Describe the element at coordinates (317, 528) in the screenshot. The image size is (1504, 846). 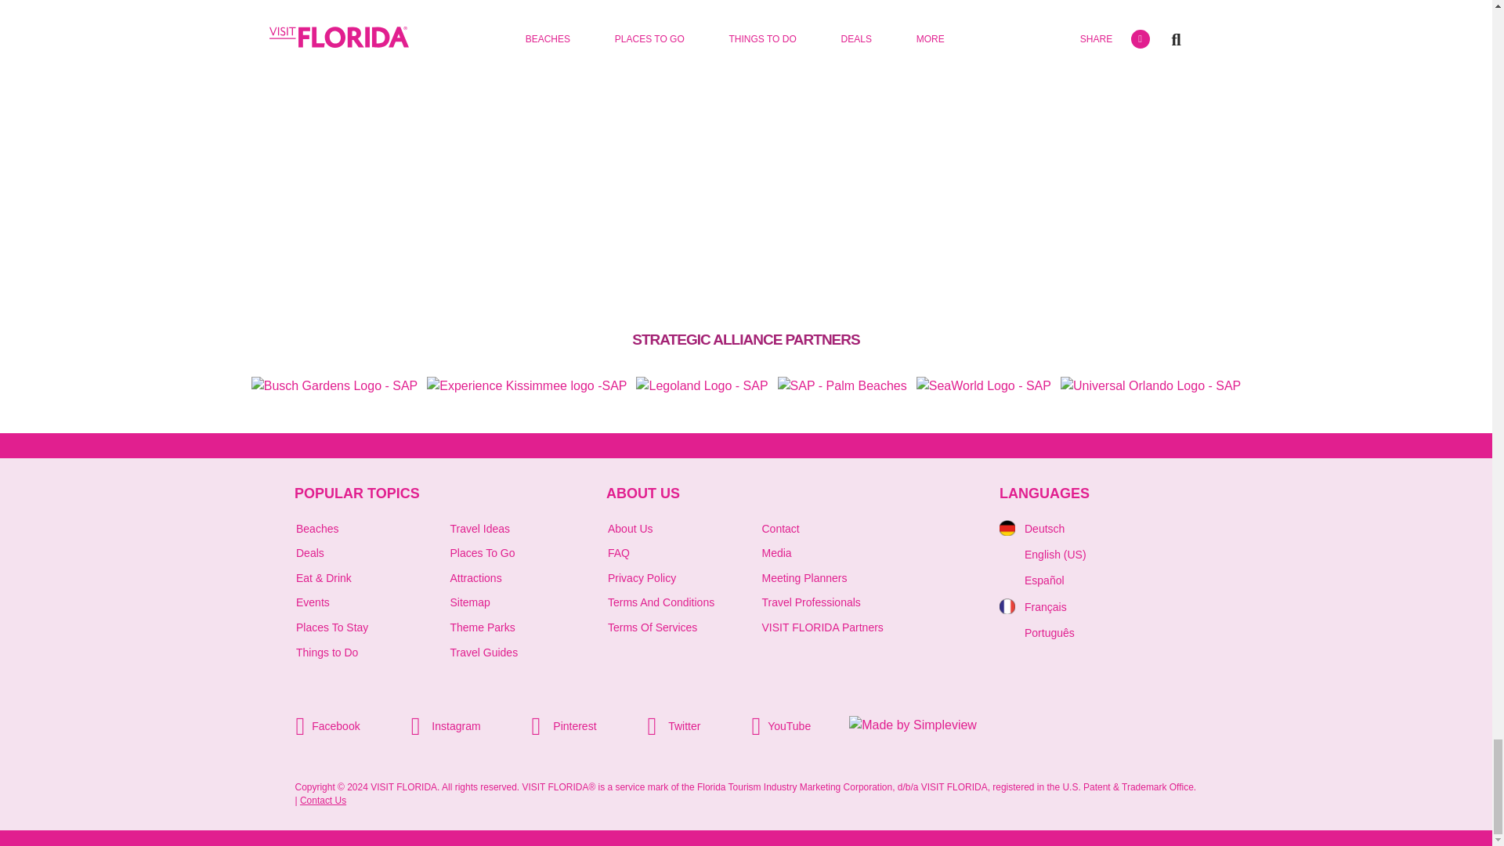
I see `Beaches` at that location.